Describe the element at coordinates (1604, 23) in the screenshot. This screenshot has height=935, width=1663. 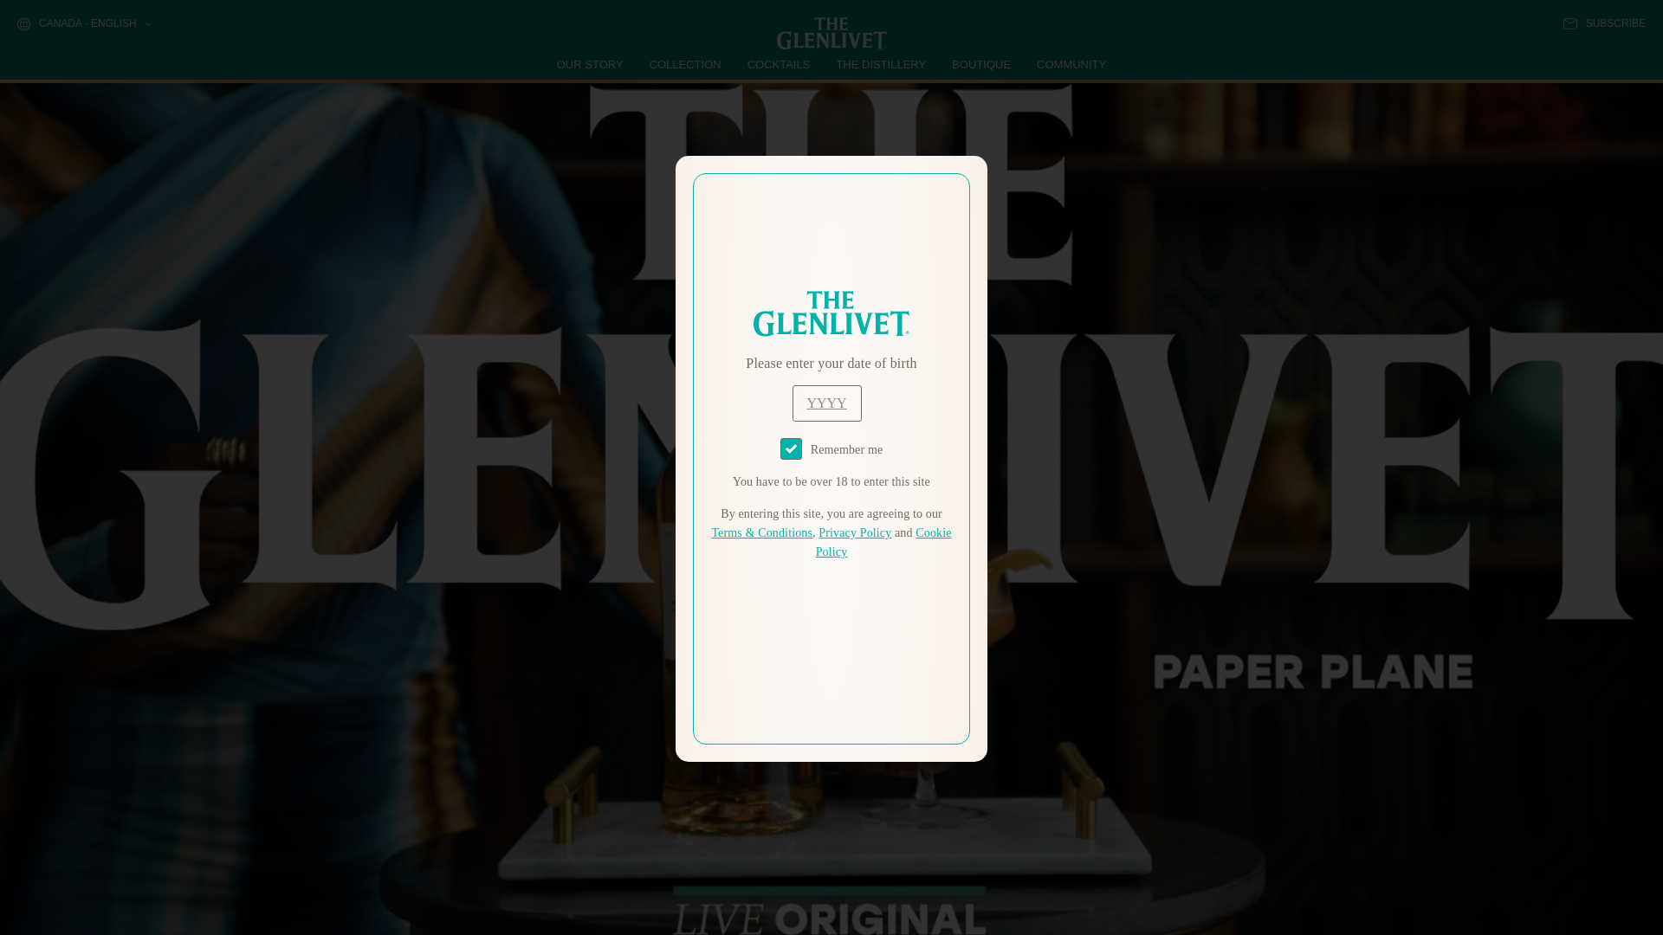
I see `SUBSCRIBE` at that location.